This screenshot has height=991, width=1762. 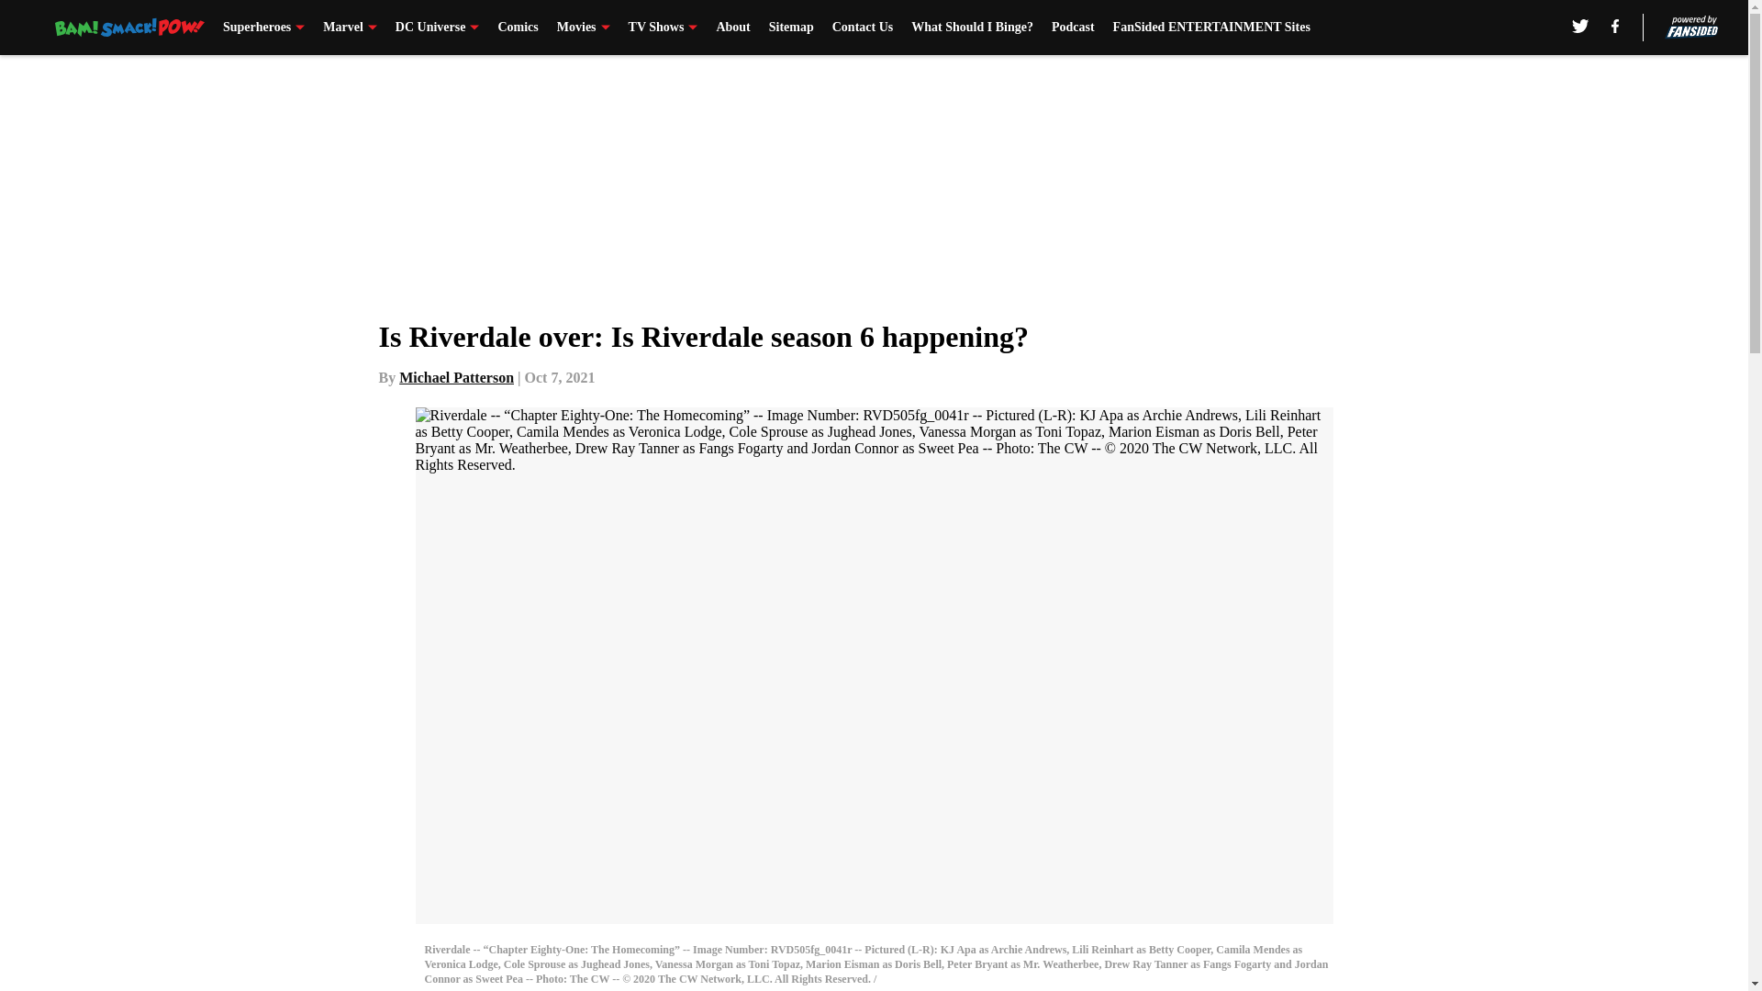 What do you see at coordinates (863, 28) in the screenshot?
I see `Contact Us` at bounding box center [863, 28].